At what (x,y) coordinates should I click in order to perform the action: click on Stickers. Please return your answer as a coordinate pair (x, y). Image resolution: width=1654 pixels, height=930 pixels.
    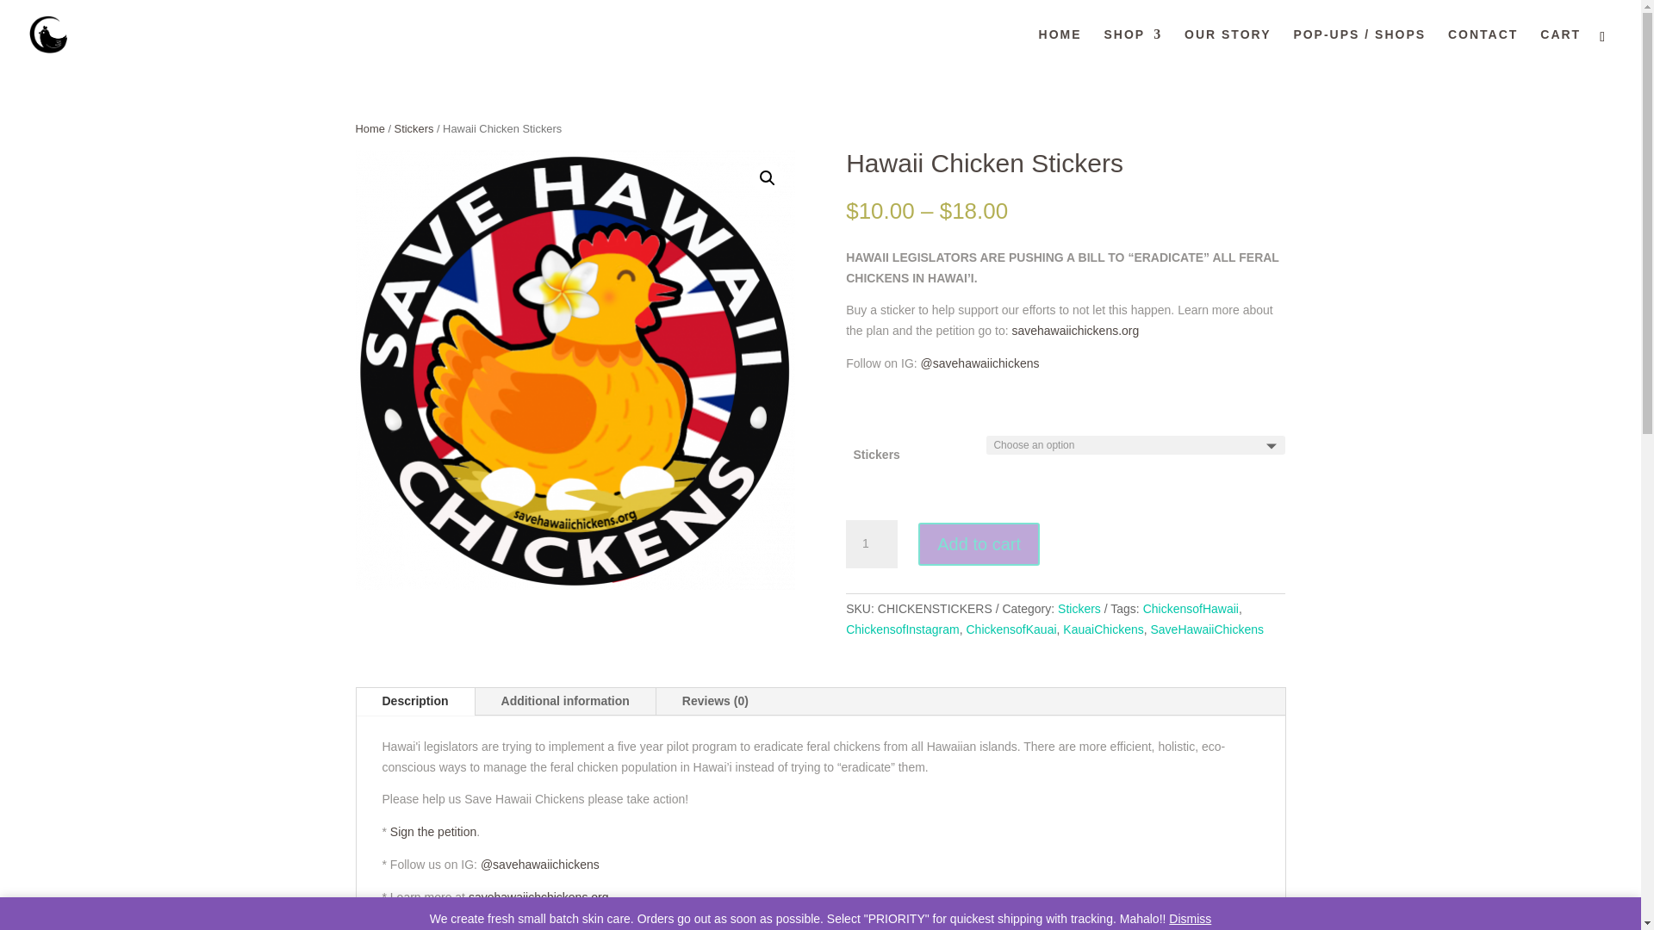
    Looking at the image, I should click on (413, 127).